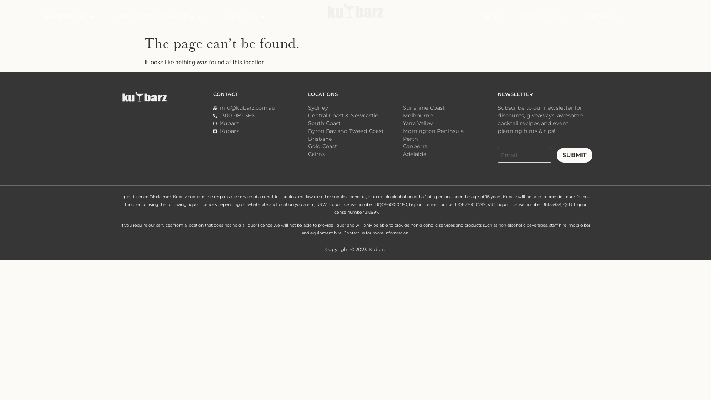  Describe the element at coordinates (355, 139) in the screenshot. I see `Brisbane` at that location.